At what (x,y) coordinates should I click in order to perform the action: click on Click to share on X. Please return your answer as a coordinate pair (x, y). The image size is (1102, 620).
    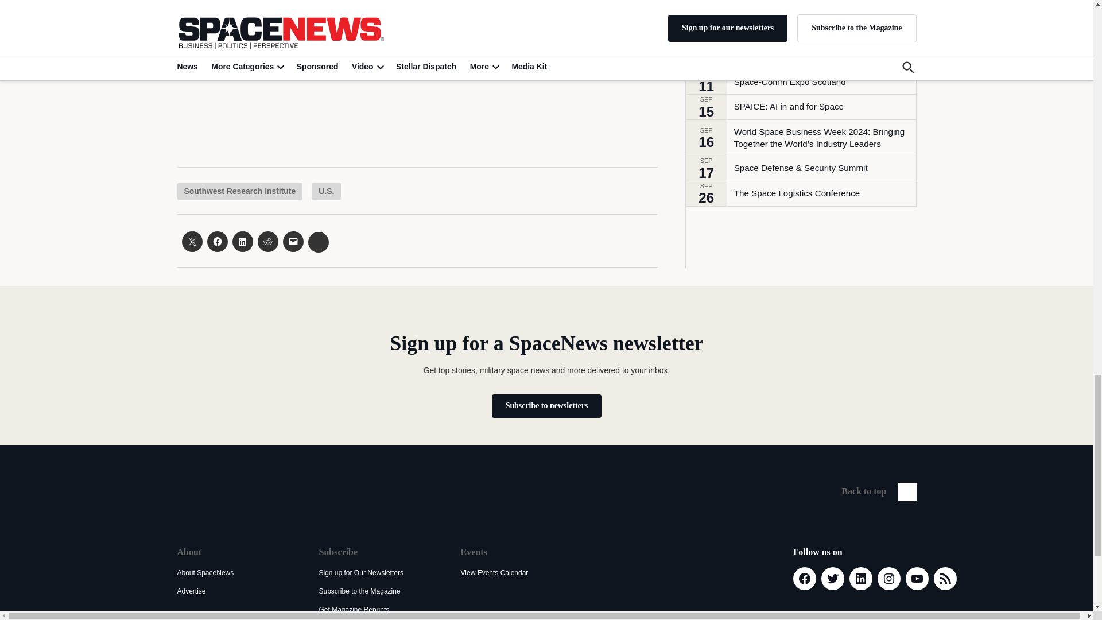
    Looking at the image, I should click on (192, 241).